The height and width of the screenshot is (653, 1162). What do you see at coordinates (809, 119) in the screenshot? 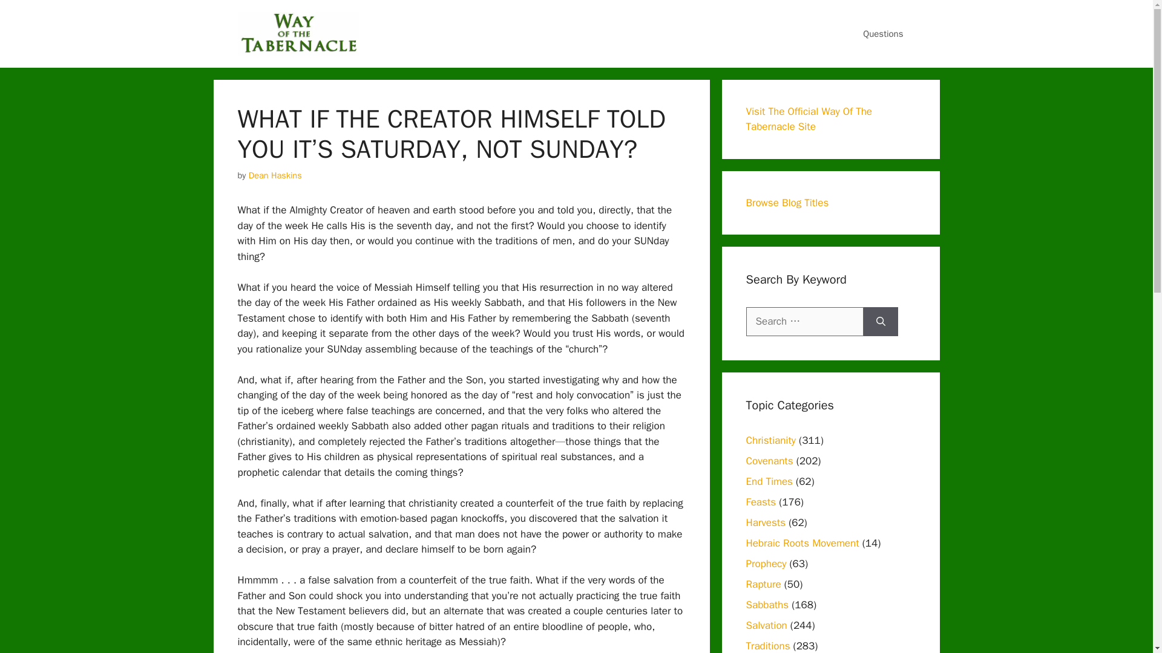
I see `Visit The Official Way Of The Tabernacle Site` at bounding box center [809, 119].